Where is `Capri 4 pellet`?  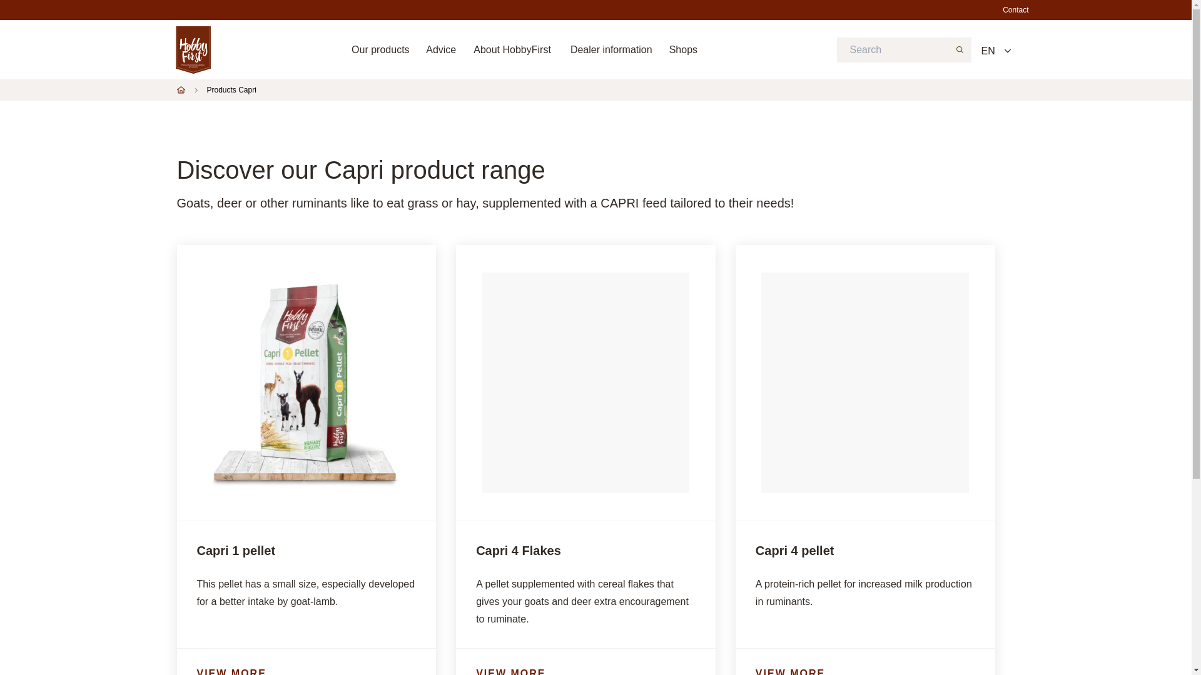
Capri 4 pellet is located at coordinates (794, 551).